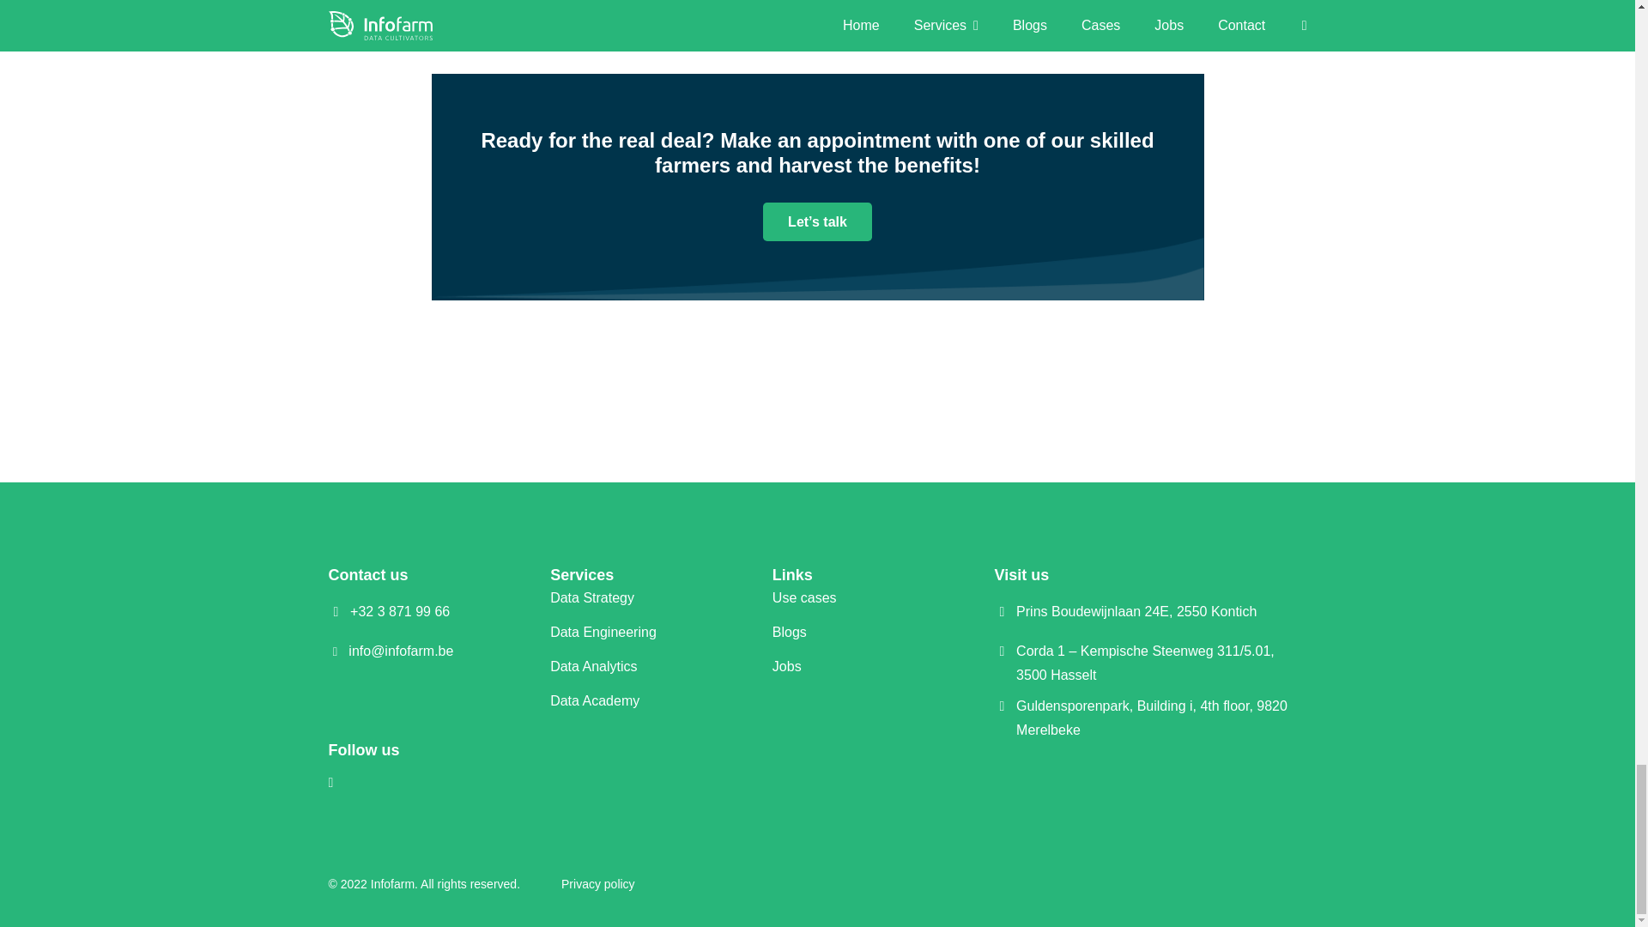 The image size is (1648, 927). I want to click on Data Engineering, so click(603, 632).